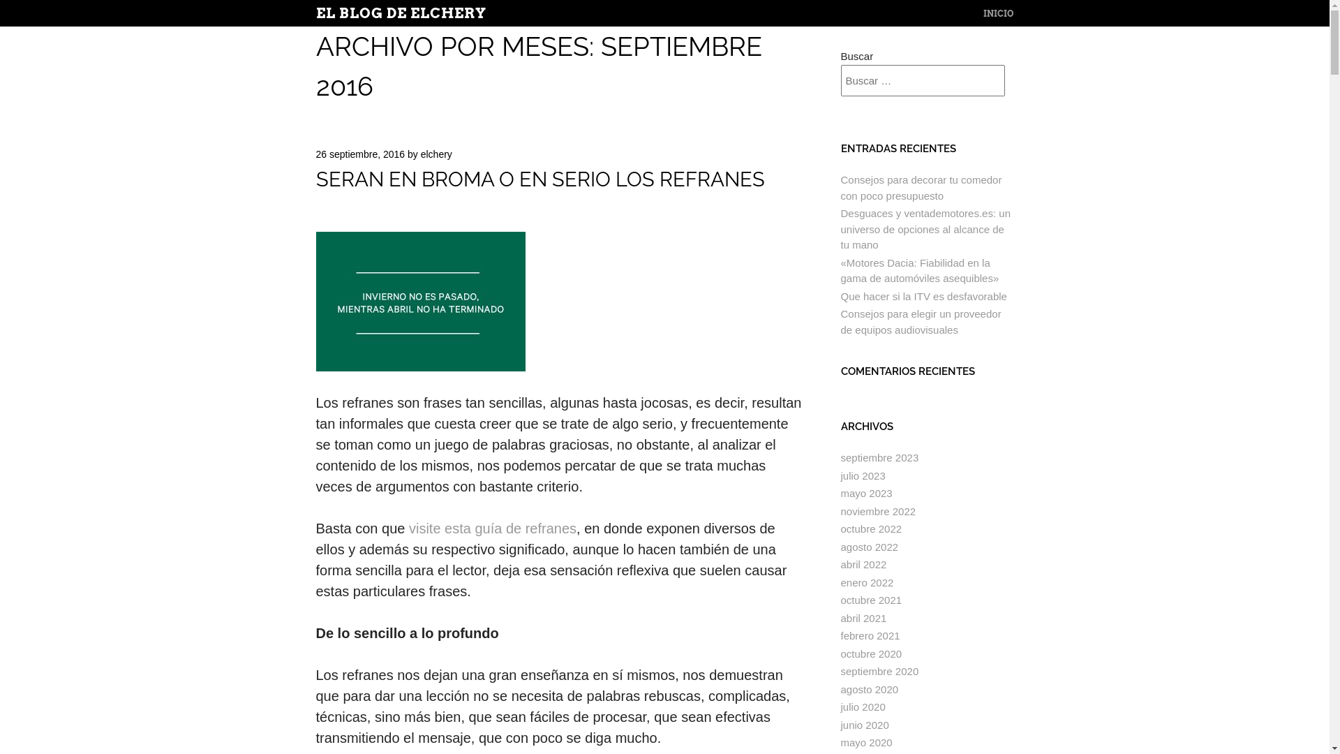  What do you see at coordinates (921, 322) in the screenshot?
I see `Consejos para elegir un proveedor de equipos audiovisuales` at bounding box center [921, 322].